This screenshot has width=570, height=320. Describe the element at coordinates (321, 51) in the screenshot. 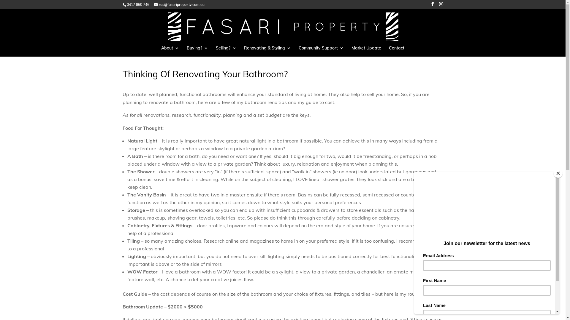

I see `Community Support` at that location.